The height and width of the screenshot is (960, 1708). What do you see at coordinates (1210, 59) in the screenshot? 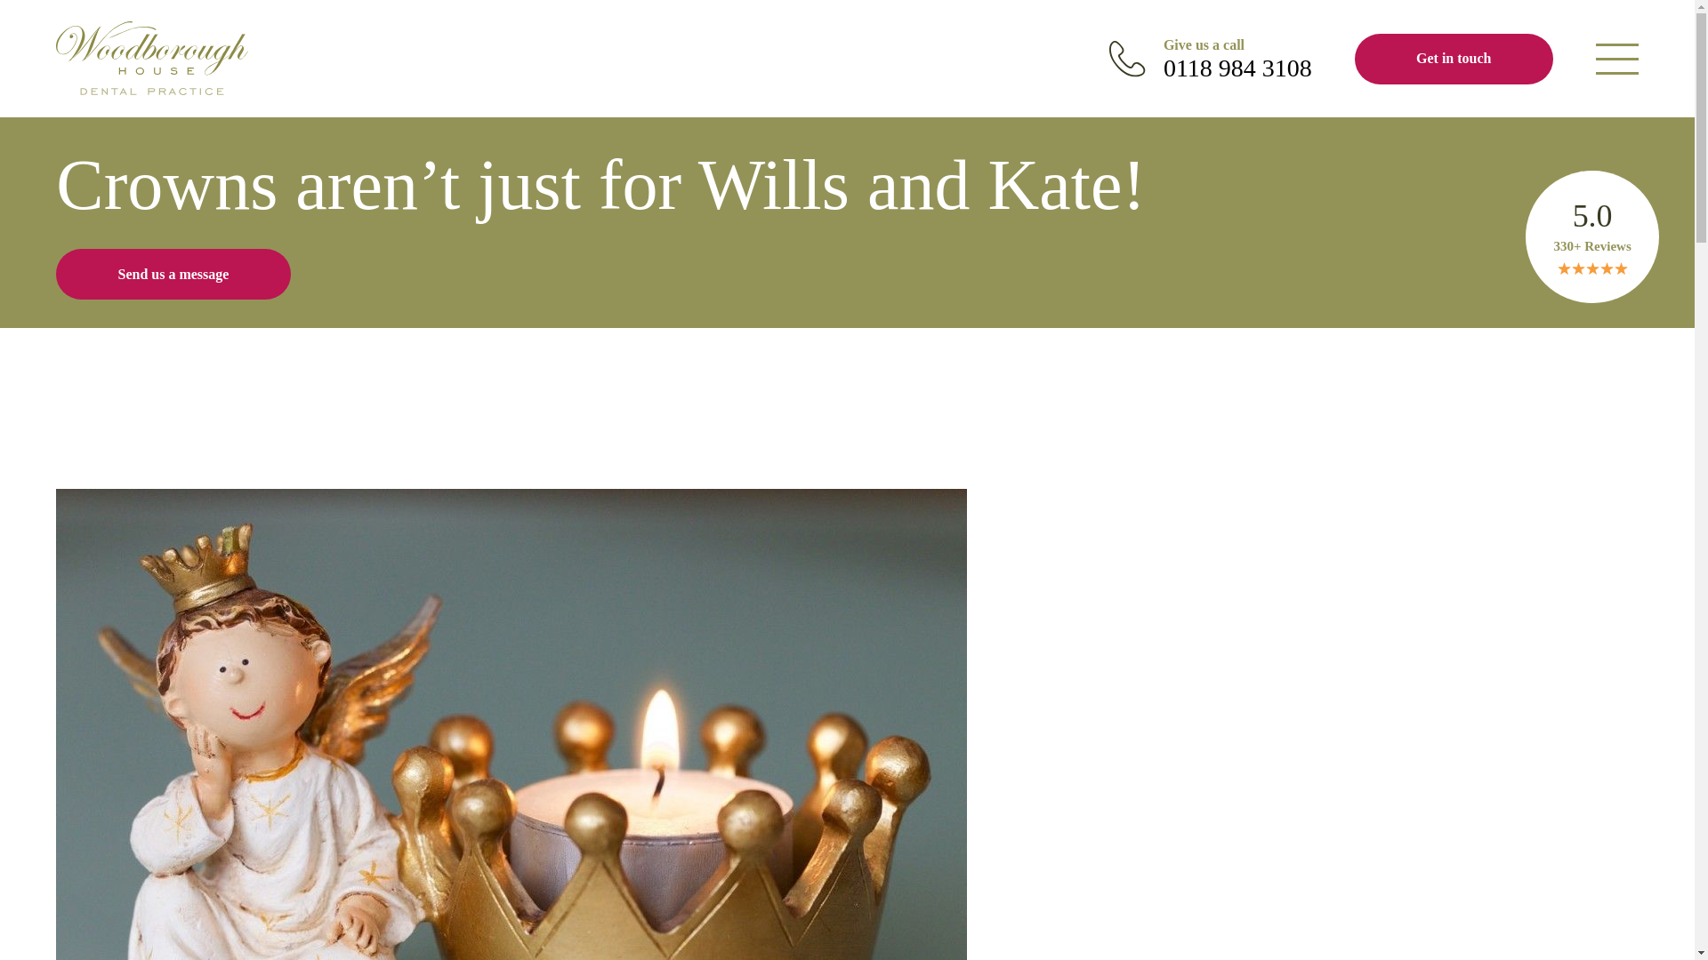
I see `Get in touch` at bounding box center [1210, 59].